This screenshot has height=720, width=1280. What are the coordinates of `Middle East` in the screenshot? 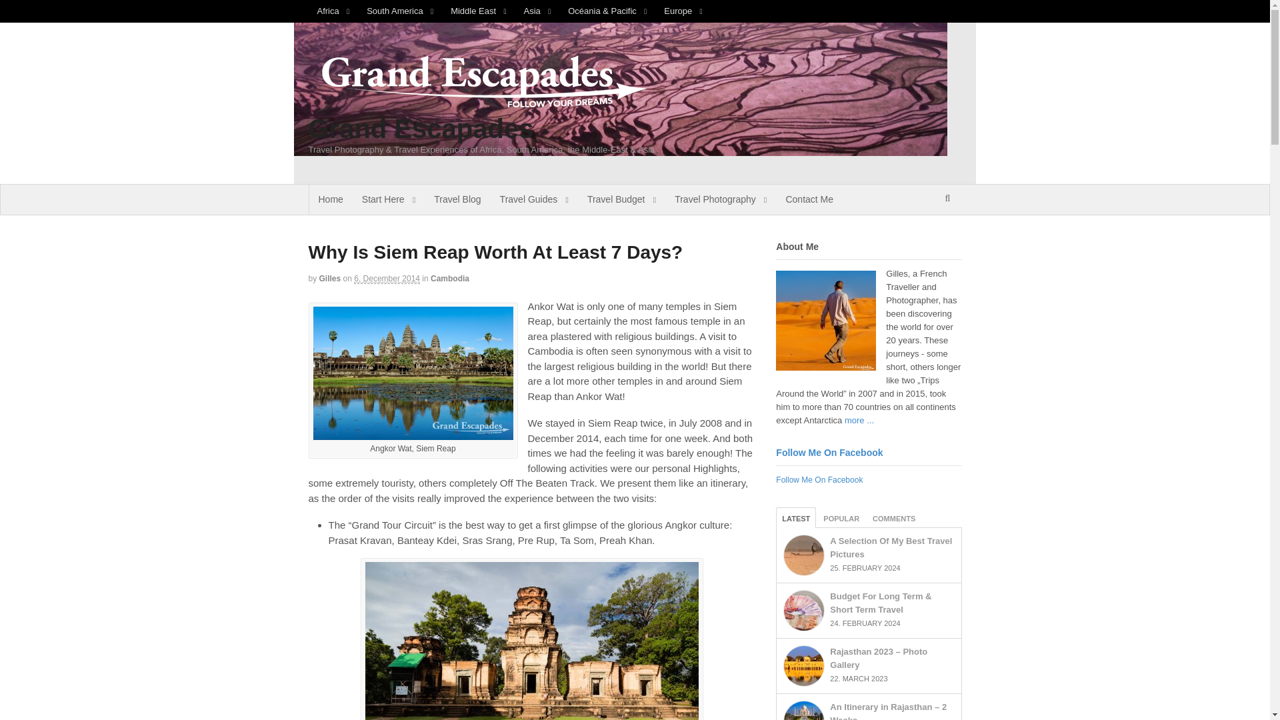 It's located at (477, 11).